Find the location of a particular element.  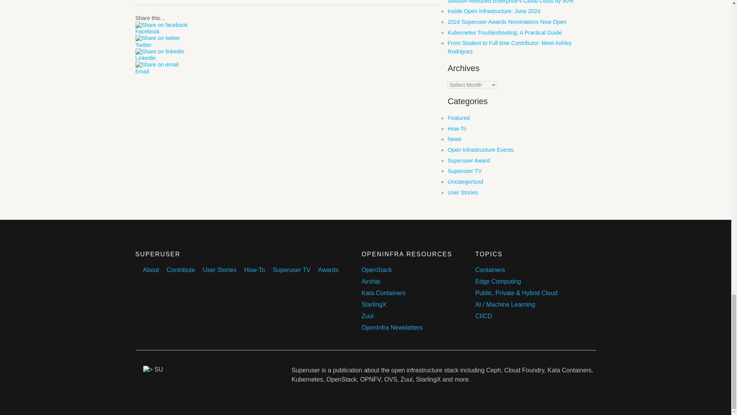

linkedin is located at coordinates (159, 51).